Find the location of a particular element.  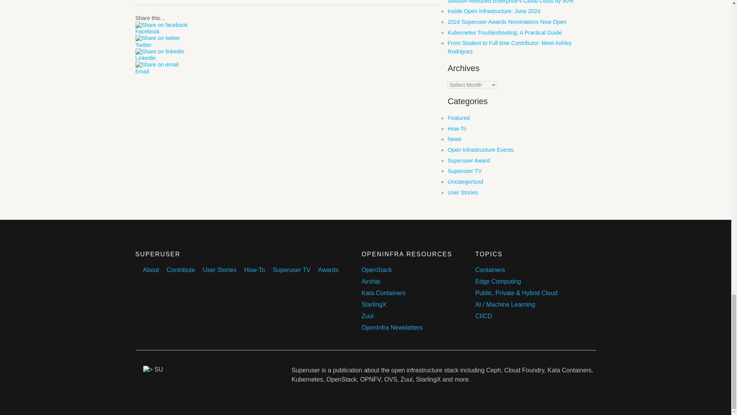

linkedin is located at coordinates (159, 51).